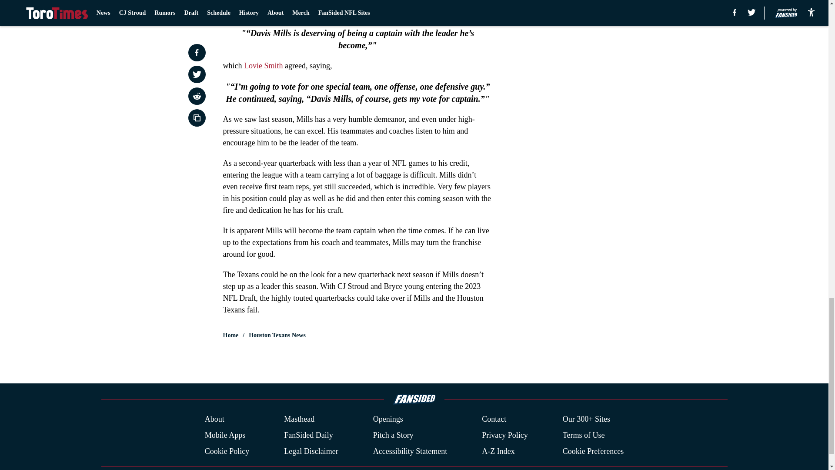 The image size is (835, 470). I want to click on Masthead, so click(299, 420).